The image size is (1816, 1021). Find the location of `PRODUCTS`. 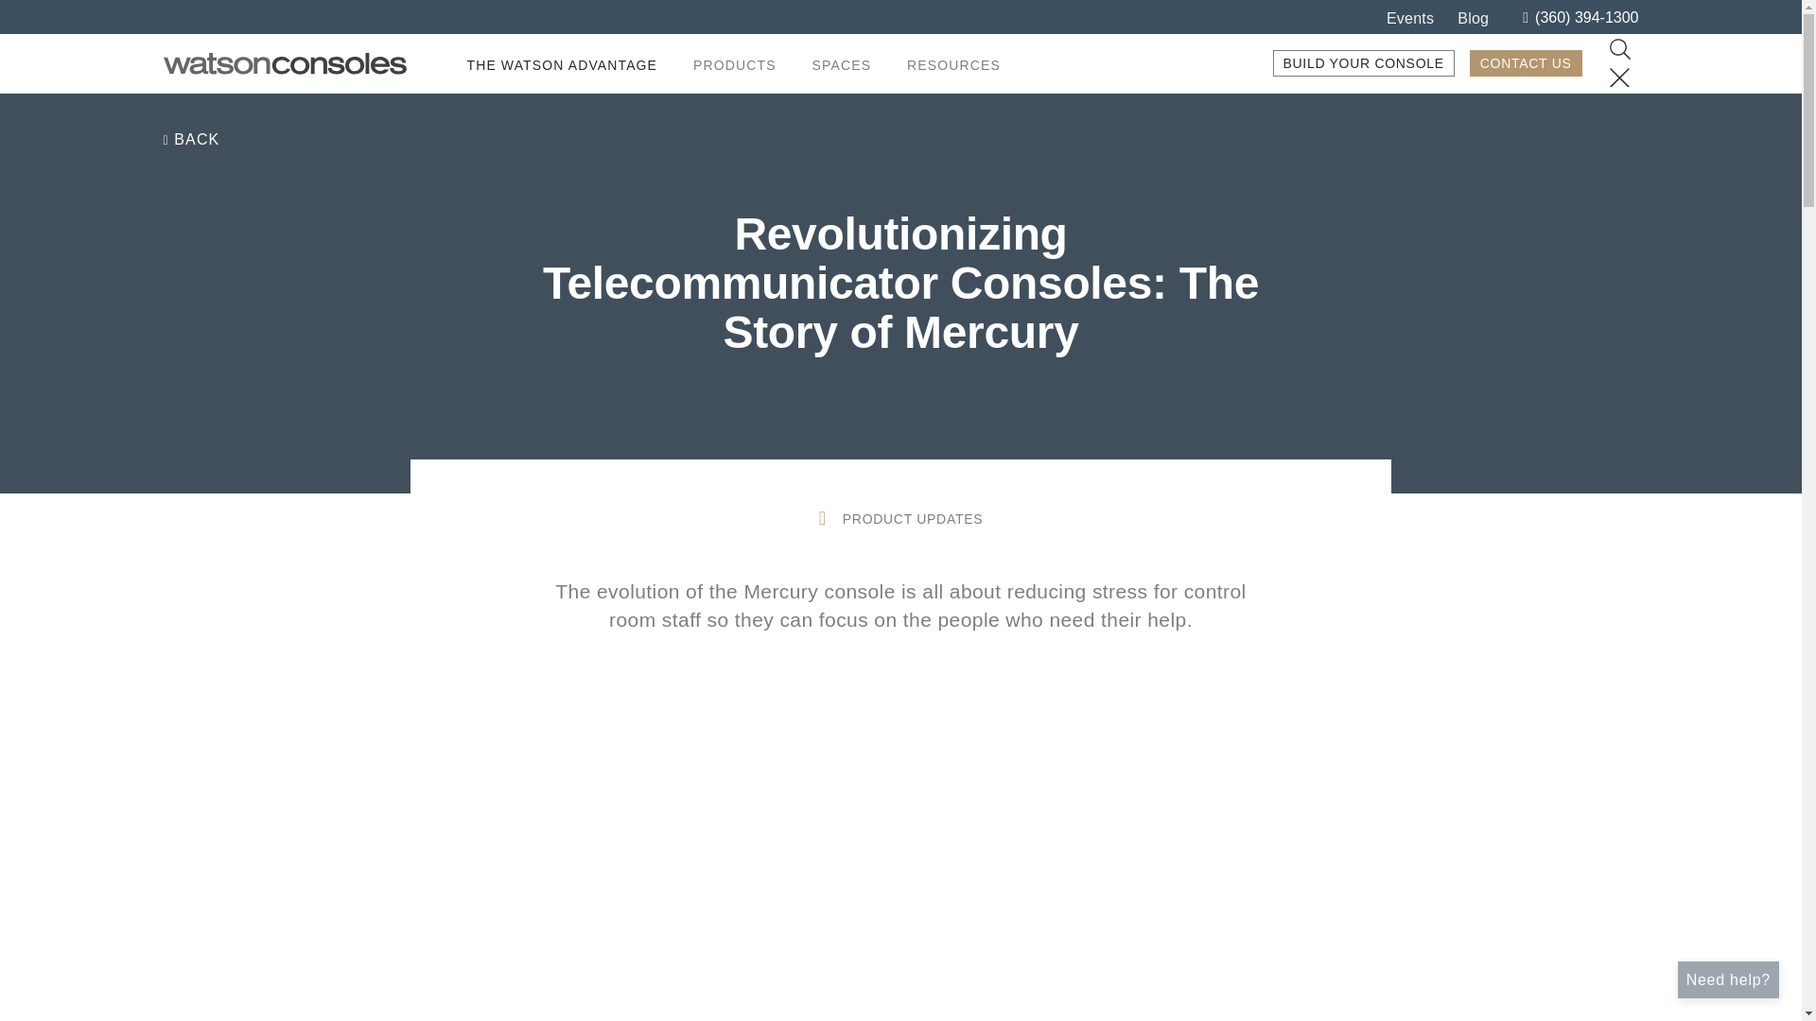

PRODUCTS is located at coordinates (735, 64).